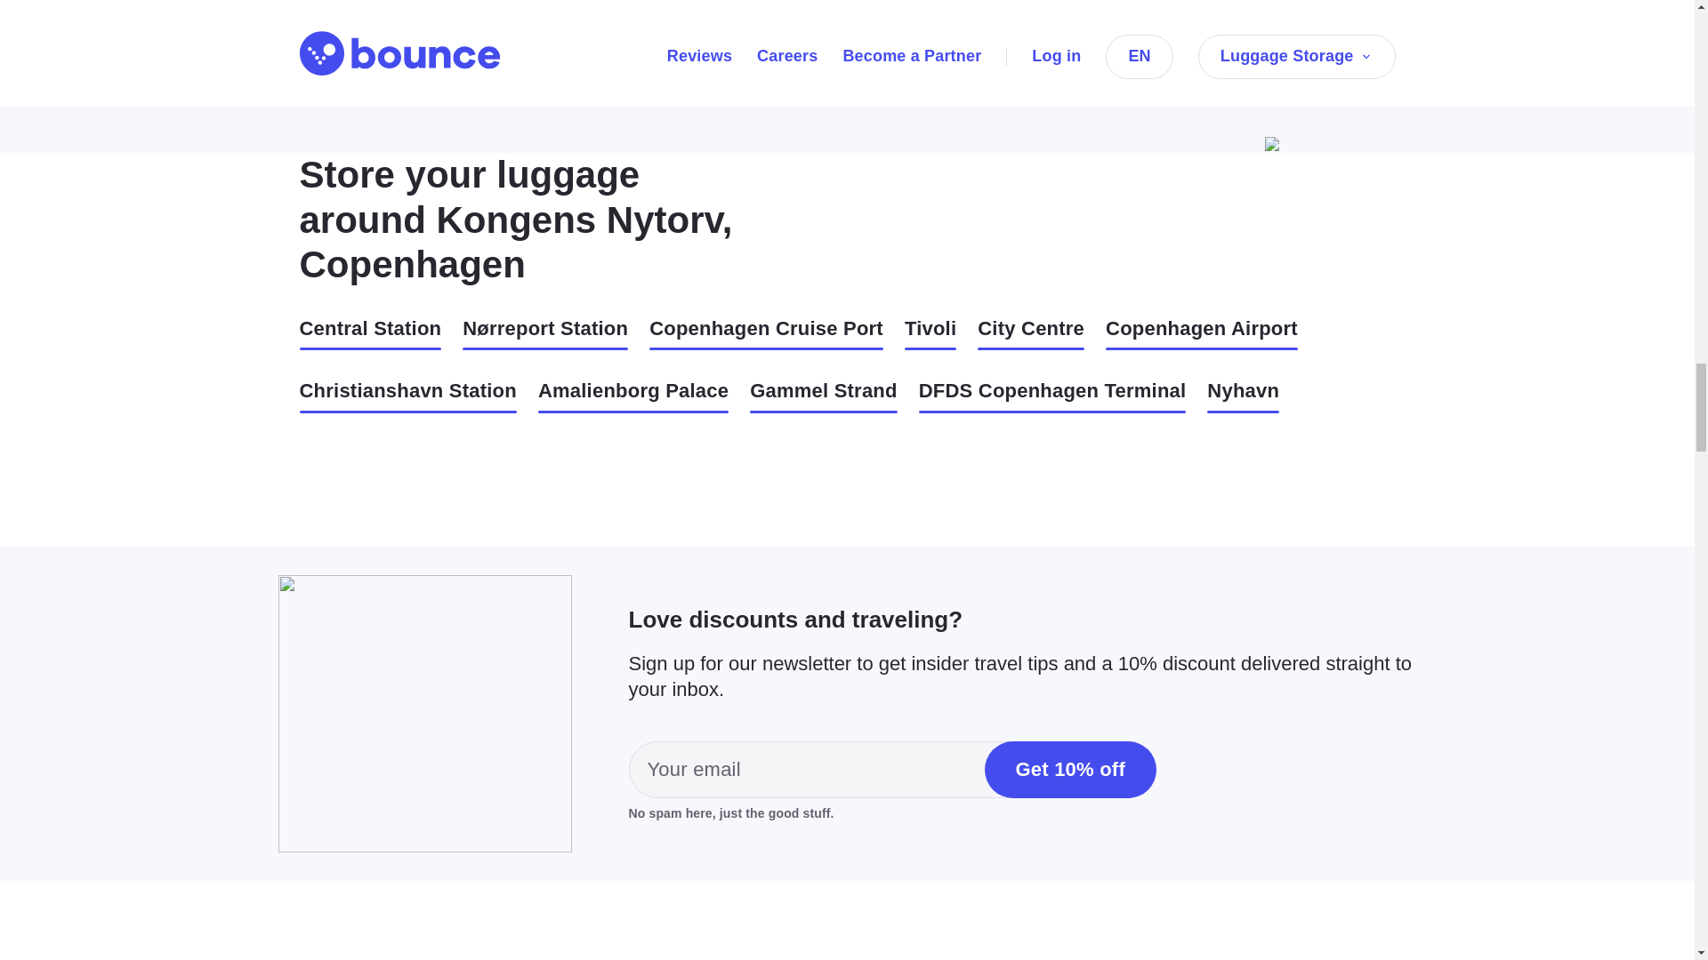  What do you see at coordinates (823, 396) in the screenshot?
I see `Gammel Strand` at bounding box center [823, 396].